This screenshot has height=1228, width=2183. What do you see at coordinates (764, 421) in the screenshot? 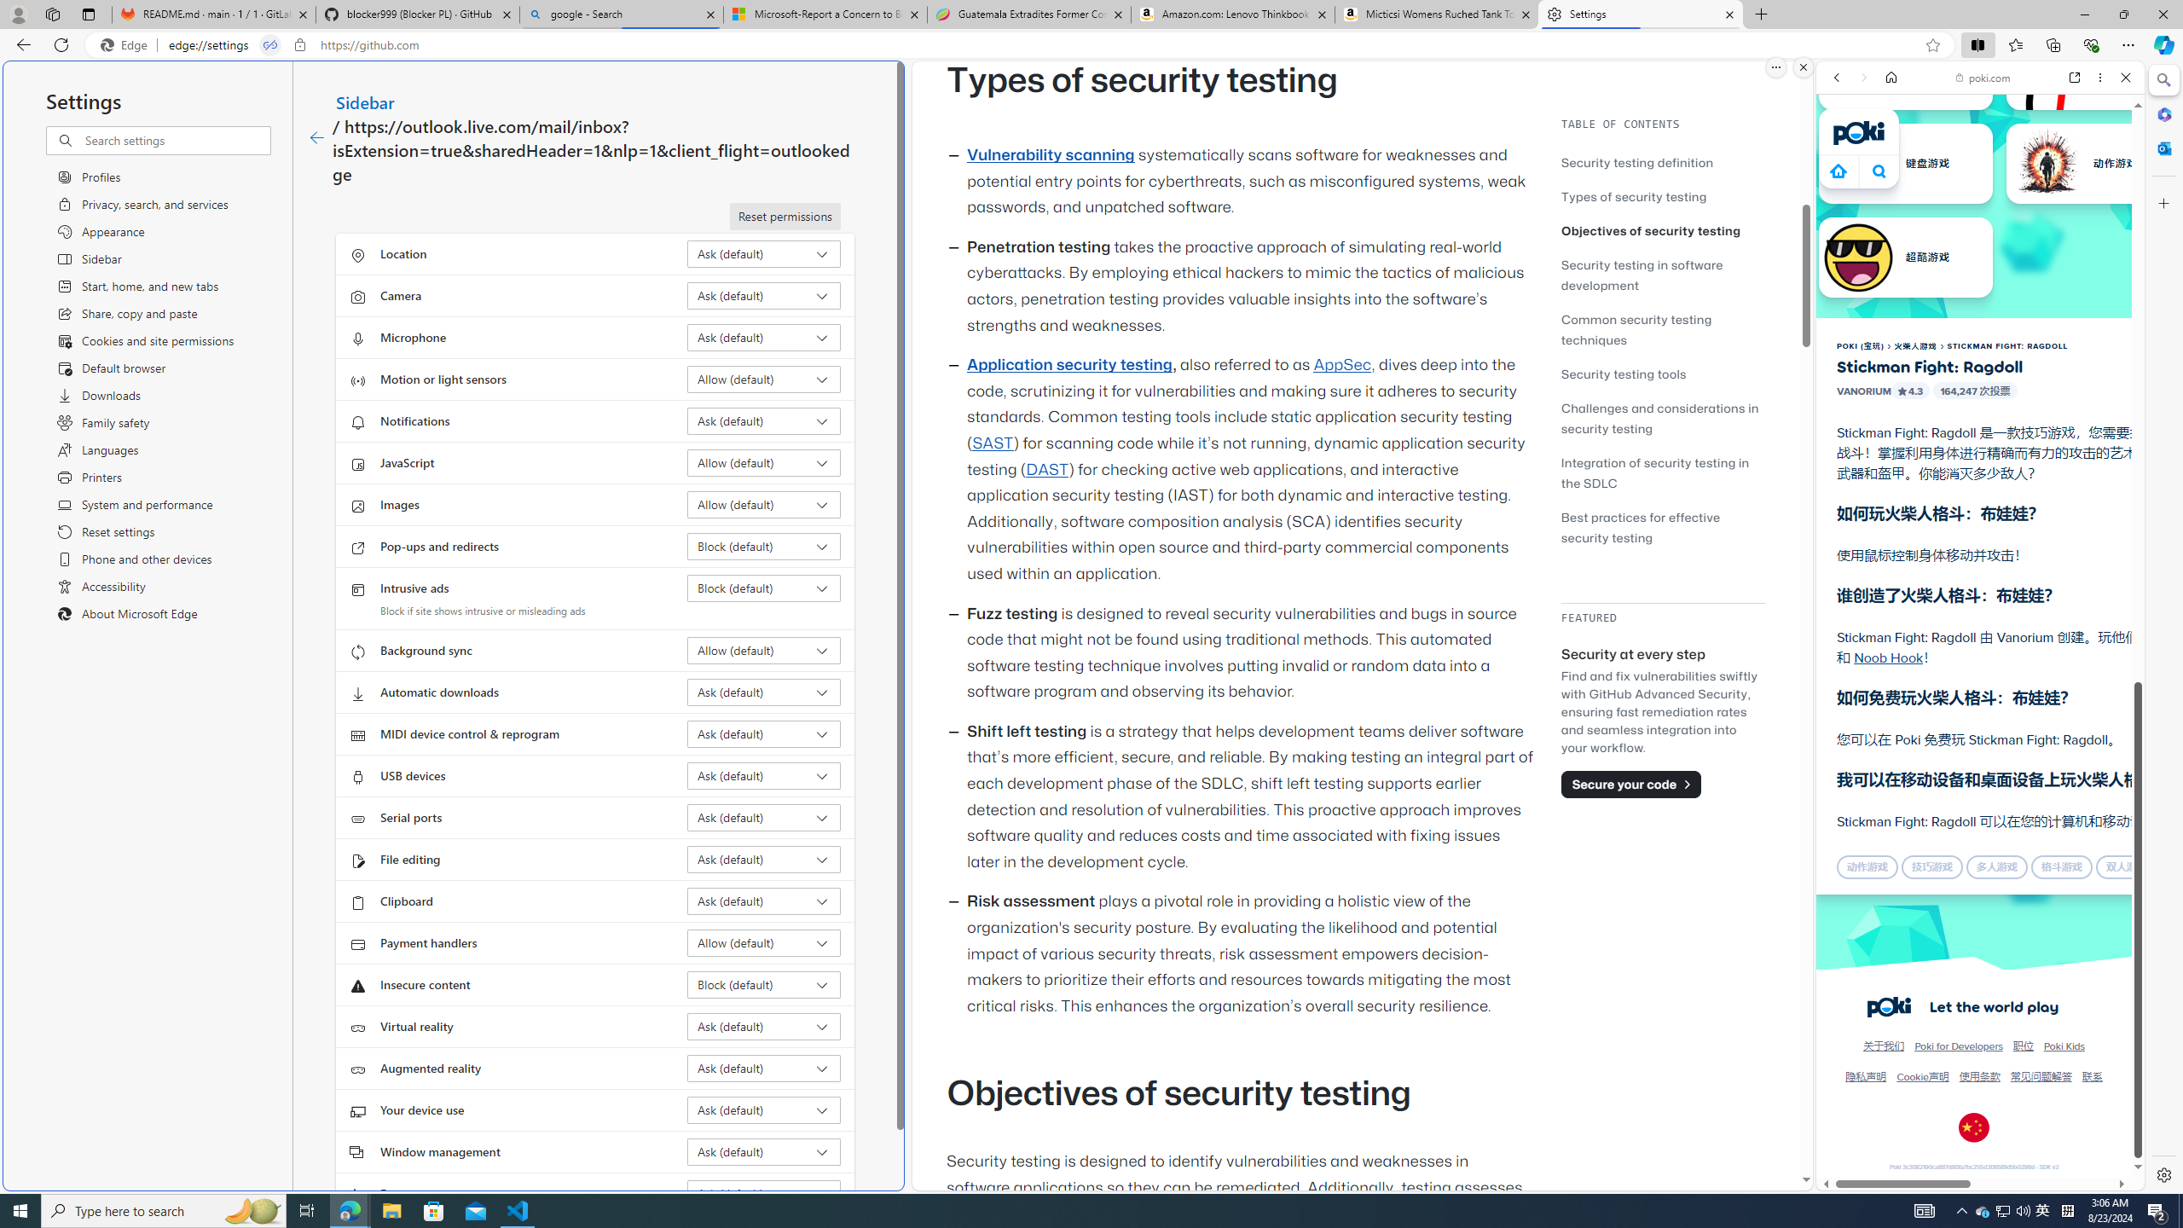
I see `Notifications Ask (default)` at bounding box center [764, 421].